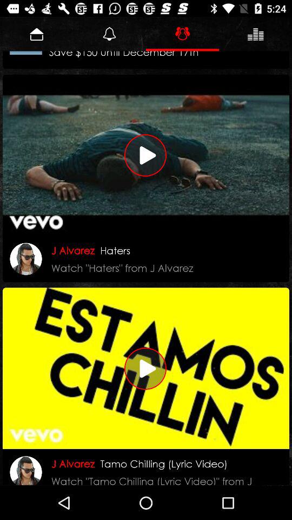 This screenshot has width=292, height=520. I want to click on launch icon next to the ste anne s, so click(26, 53).